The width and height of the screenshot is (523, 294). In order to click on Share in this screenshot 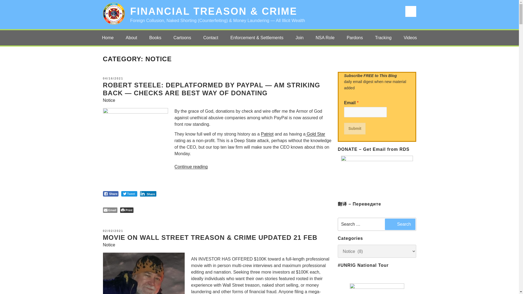, I will do `click(111, 194)`.